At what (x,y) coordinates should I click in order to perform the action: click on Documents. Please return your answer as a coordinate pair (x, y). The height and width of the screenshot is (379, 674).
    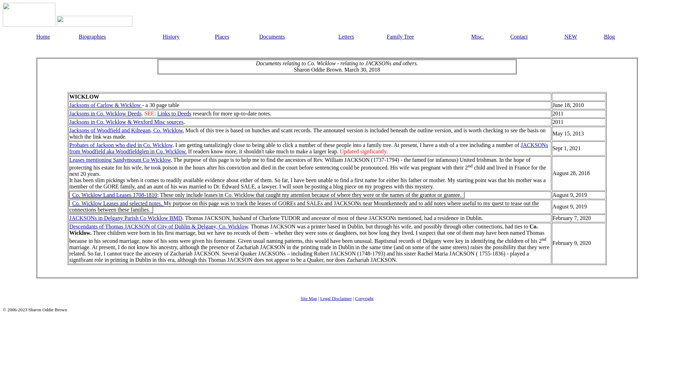
    Looking at the image, I should click on (272, 36).